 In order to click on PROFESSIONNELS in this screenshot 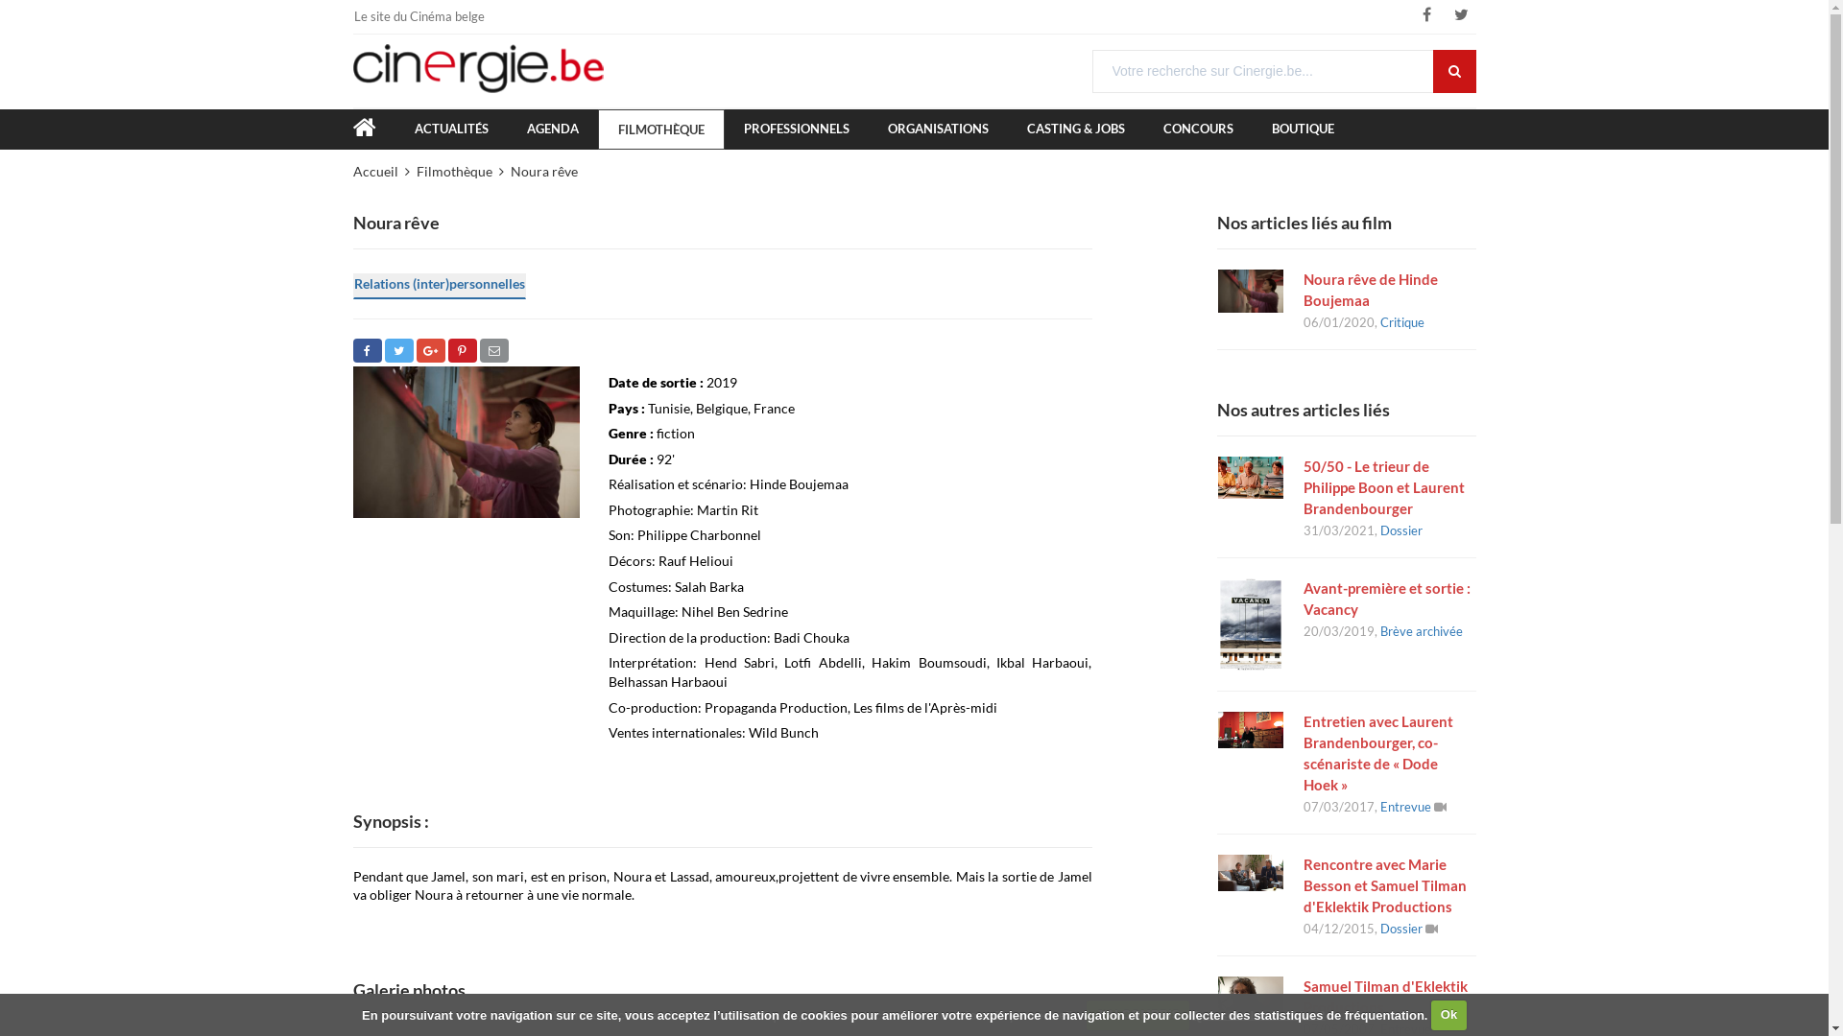, I will do `click(796, 129)`.